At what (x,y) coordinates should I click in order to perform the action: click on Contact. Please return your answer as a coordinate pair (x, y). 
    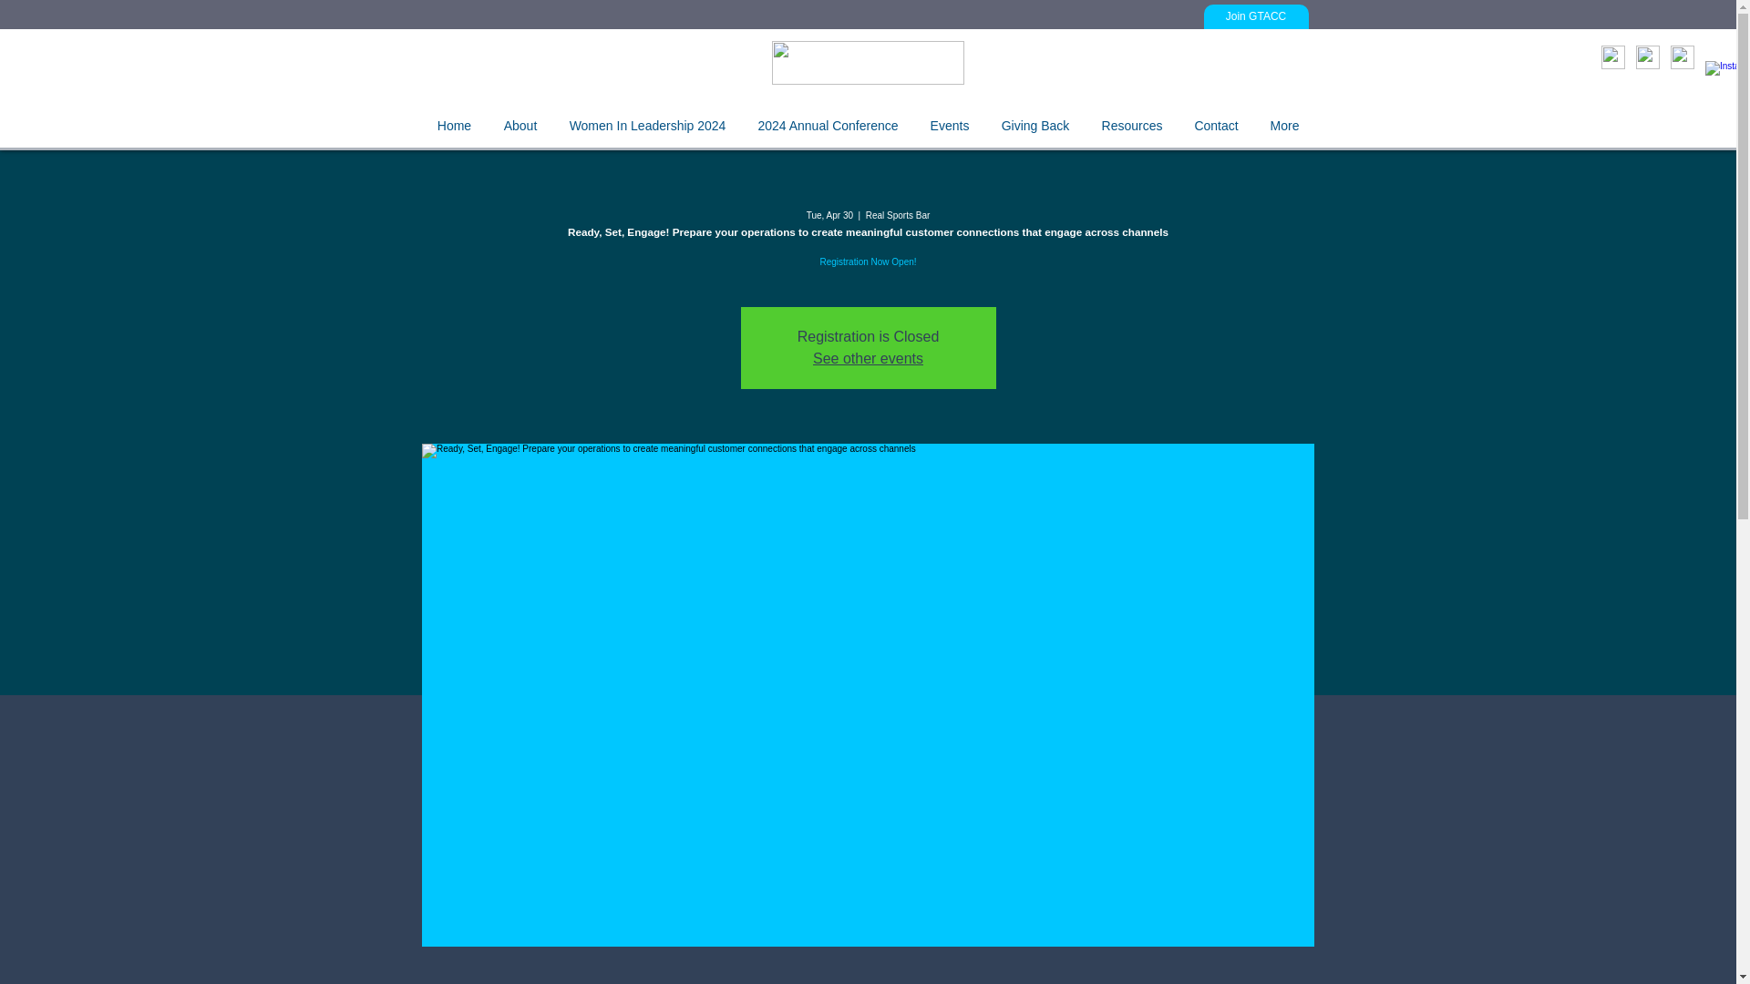
    Looking at the image, I should click on (1215, 125).